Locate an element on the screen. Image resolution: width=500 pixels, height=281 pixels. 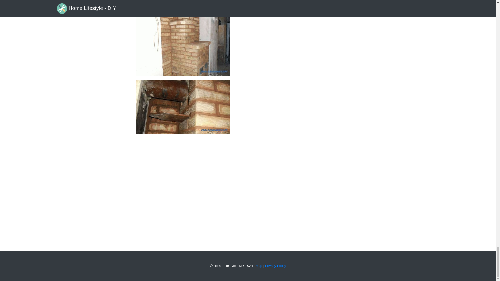
Map is located at coordinates (259, 266).